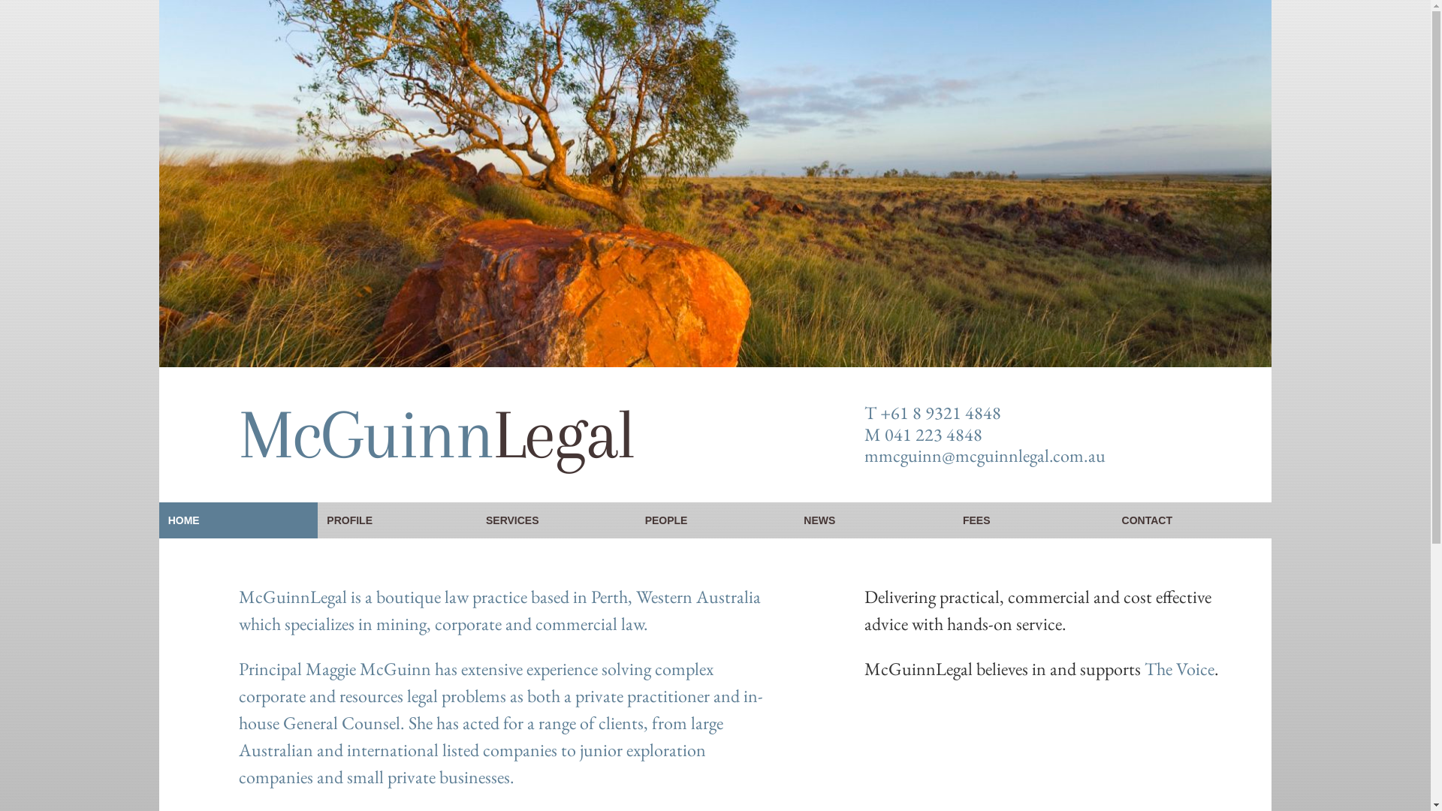  I want to click on PROFILE, so click(397, 520).